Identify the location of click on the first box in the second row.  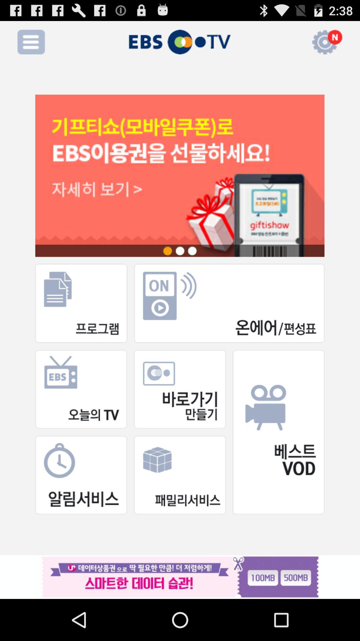
(81, 389).